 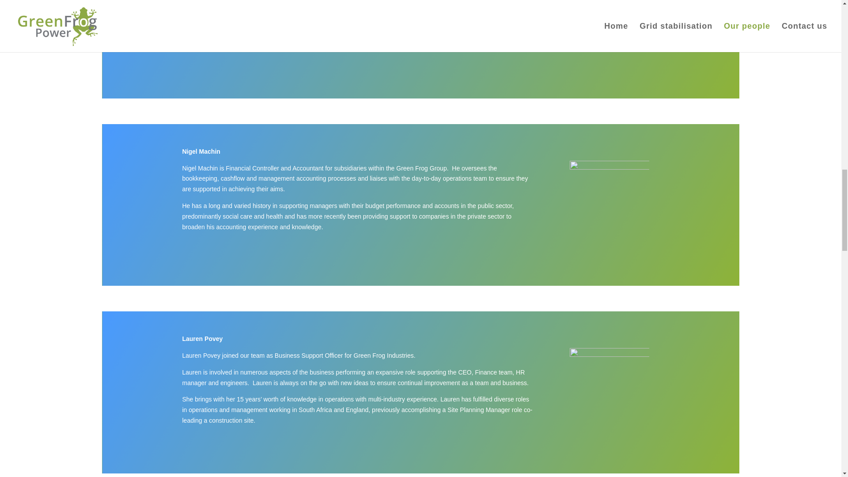 What do you see at coordinates (609, 40) in the screenshot?
I see `charlotte Fletcher green frog power` at bounding box center [609, 40].